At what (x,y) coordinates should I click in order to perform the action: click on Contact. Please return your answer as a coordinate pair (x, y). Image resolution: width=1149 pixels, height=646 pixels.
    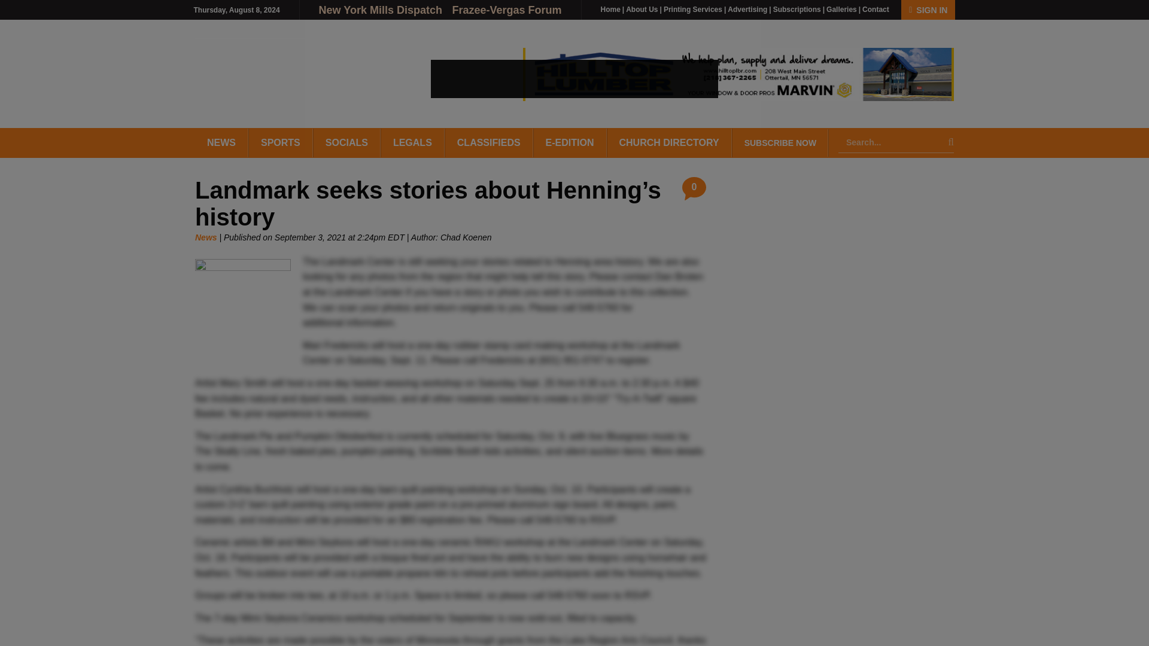
    Looking at the image, I should click on (876, 9).